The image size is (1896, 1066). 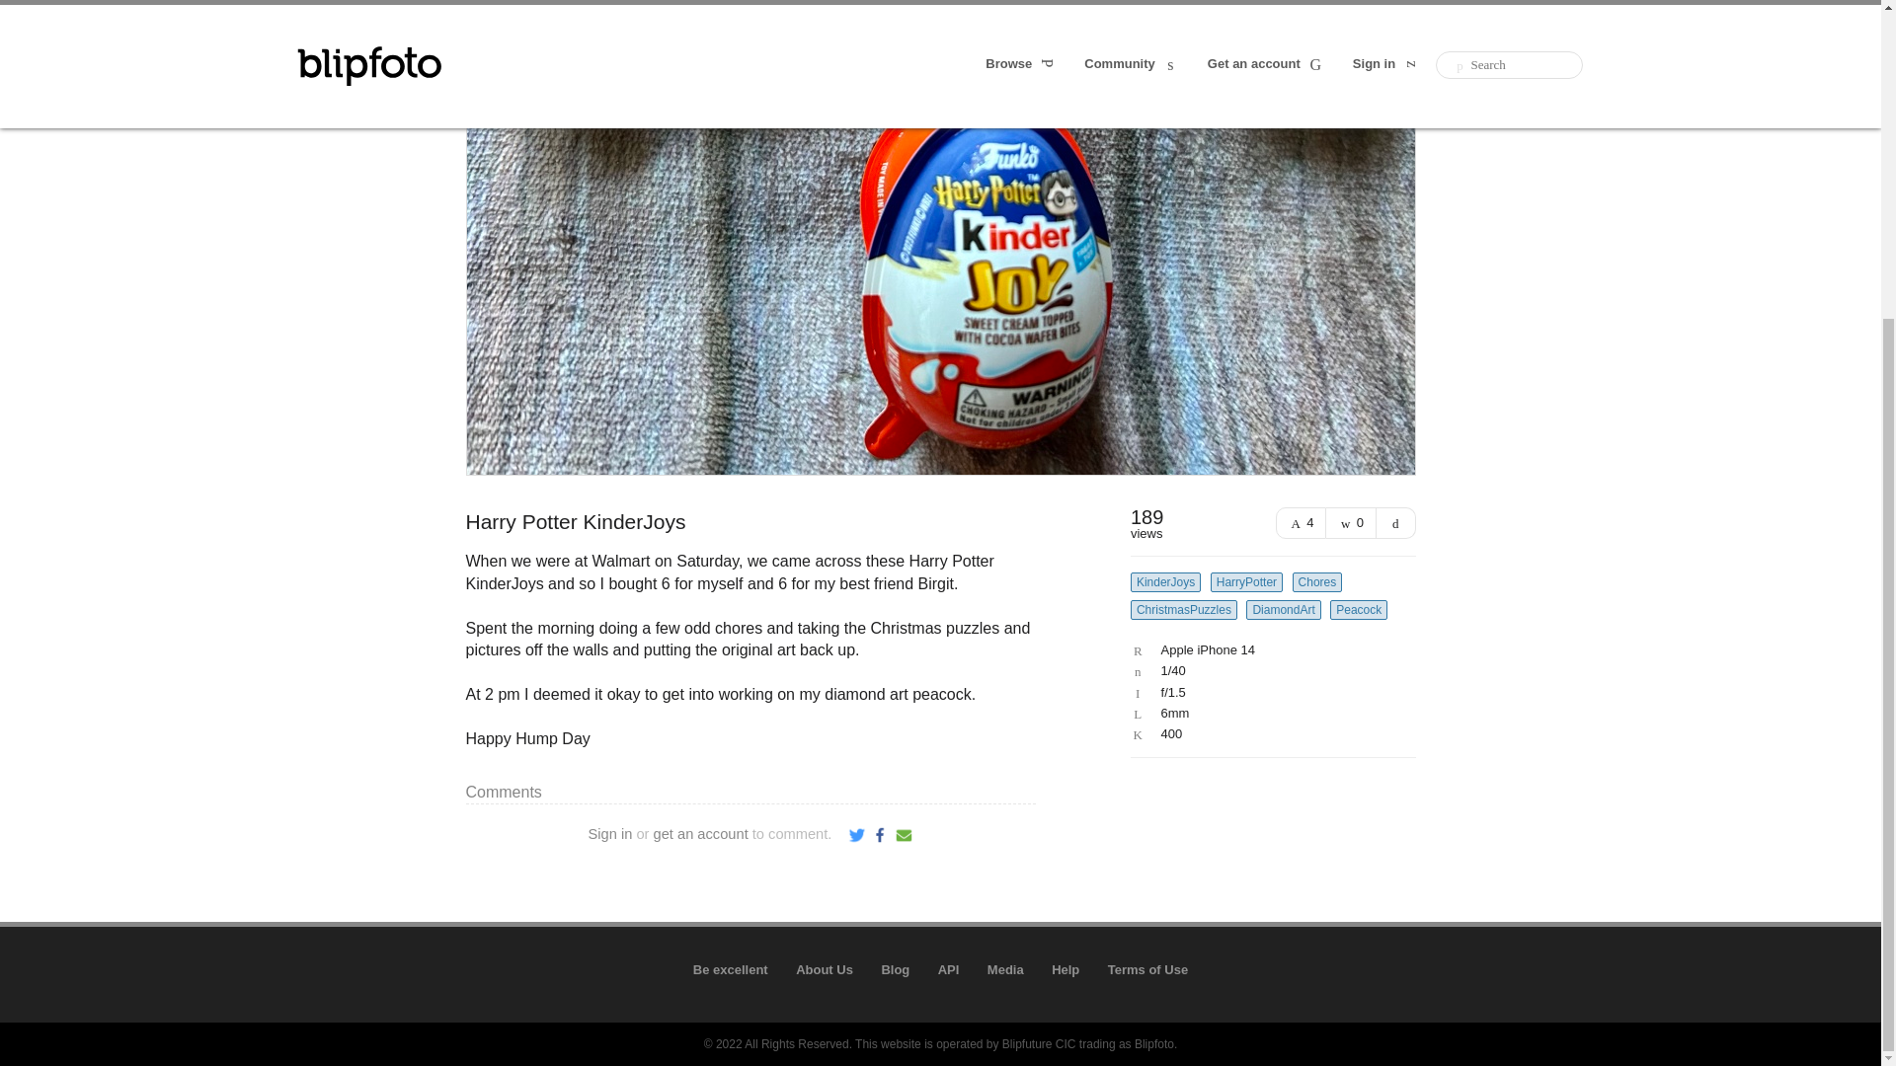 What do you see at coordinates (1268, 693) in the screenshot?
I see `F-Stop` at bounding box center [1268, 693].